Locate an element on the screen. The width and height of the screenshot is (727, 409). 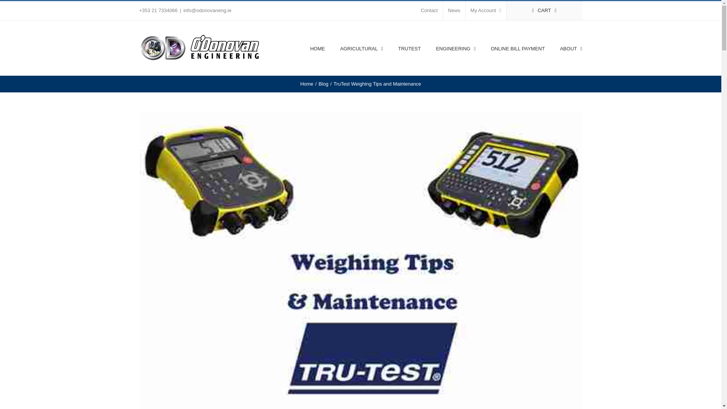
Contact is located at coordinates (429, 11).